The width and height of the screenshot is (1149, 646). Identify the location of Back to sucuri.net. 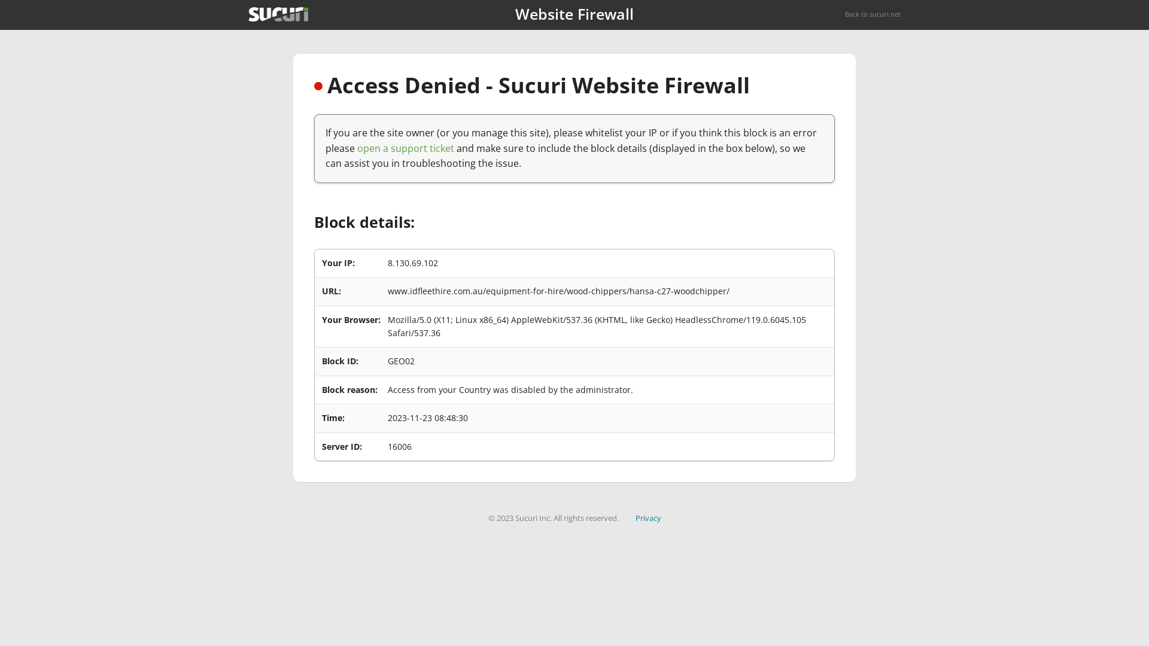
(873, 14).